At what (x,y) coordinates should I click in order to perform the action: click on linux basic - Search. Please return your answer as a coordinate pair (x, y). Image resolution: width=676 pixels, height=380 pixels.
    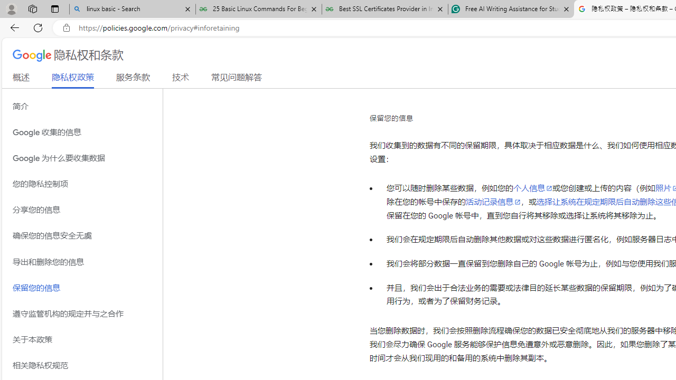
    Looking at the image, I should click on (132, 9).